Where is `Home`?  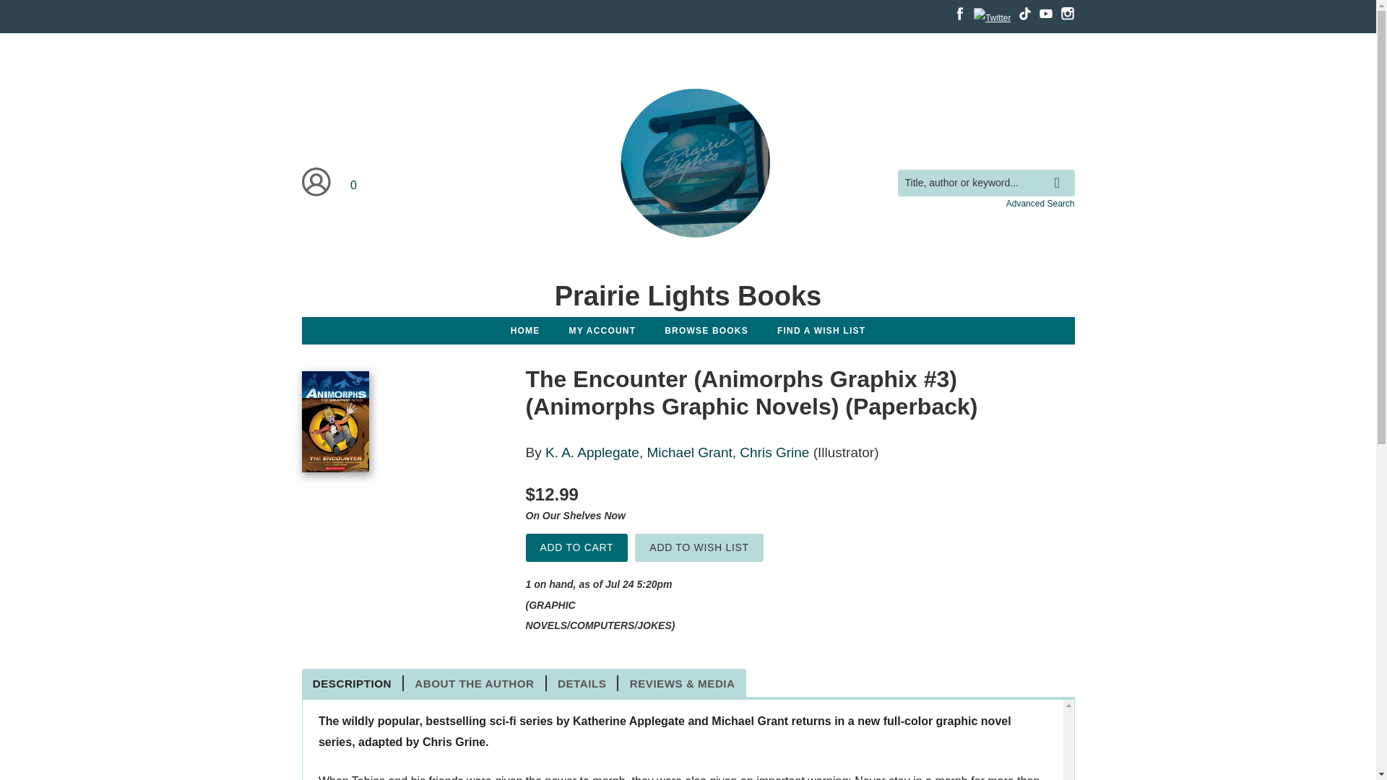
Home is located at coordinates (688, 165).